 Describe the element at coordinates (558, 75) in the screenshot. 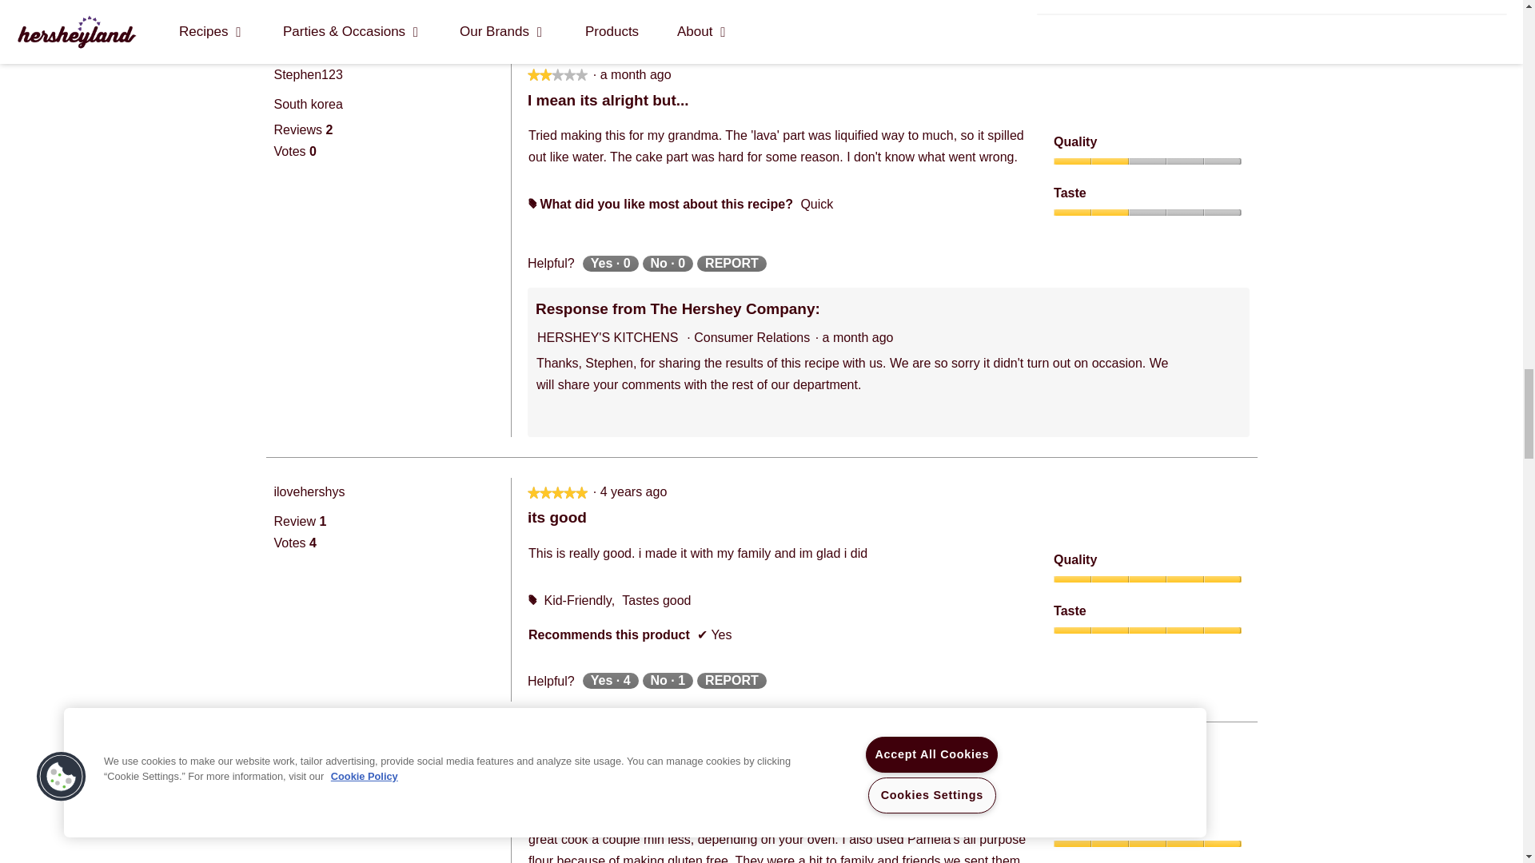

I see `2 out of 5 stars.` at that location.